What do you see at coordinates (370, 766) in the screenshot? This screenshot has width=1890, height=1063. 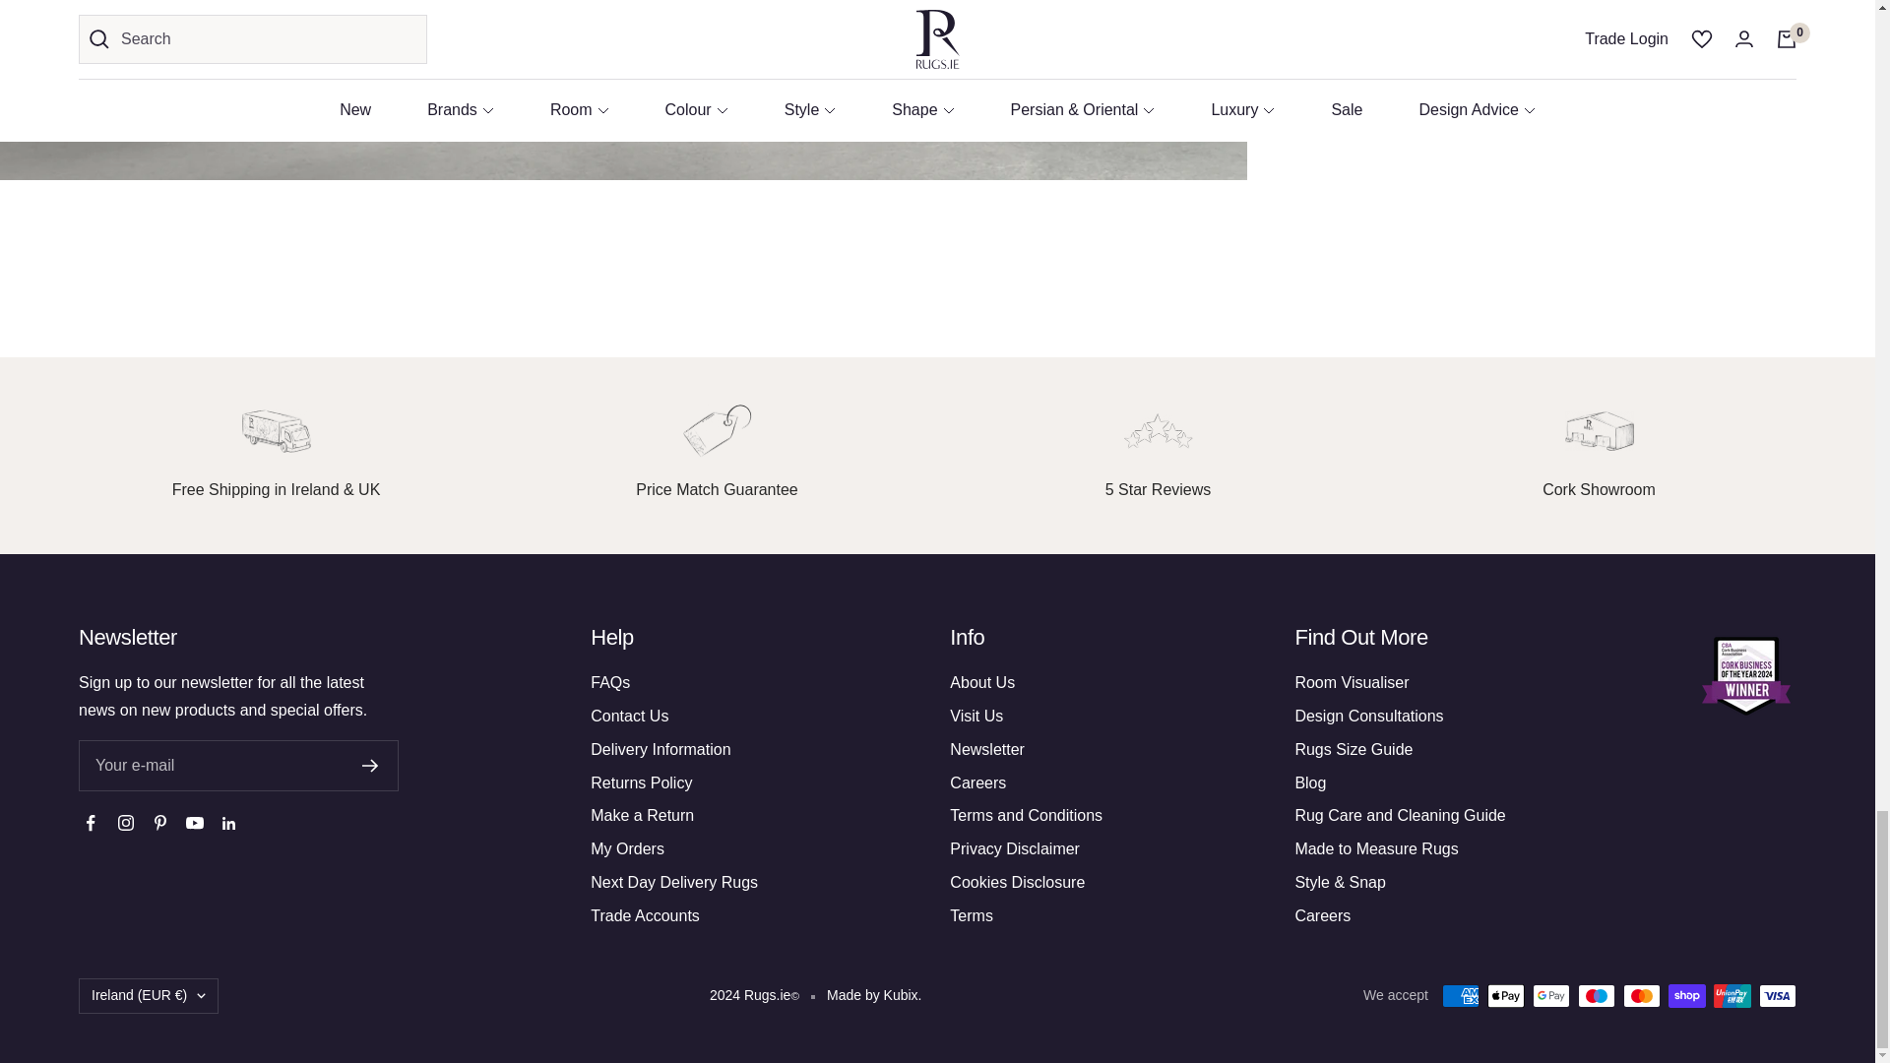 I see `Register` at bounding box center [370, 766].